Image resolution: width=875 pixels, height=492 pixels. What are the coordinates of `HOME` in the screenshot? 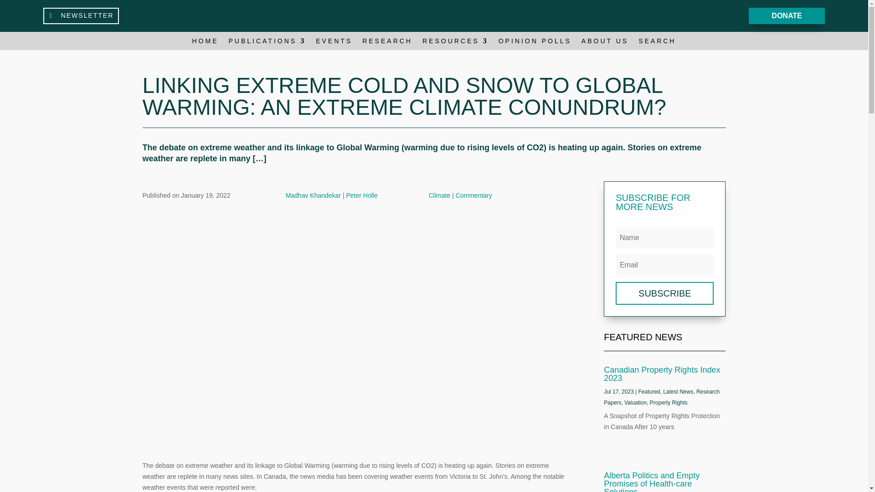 It's located at (206, 43).